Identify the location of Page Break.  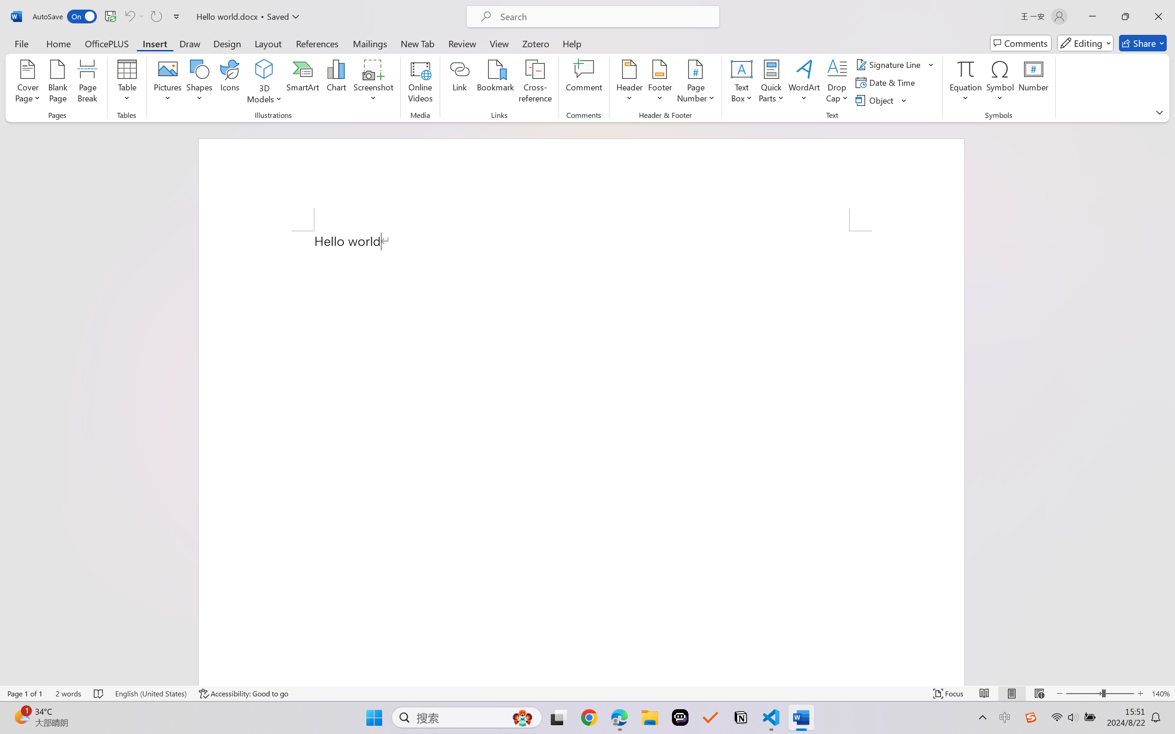
(87, 83).